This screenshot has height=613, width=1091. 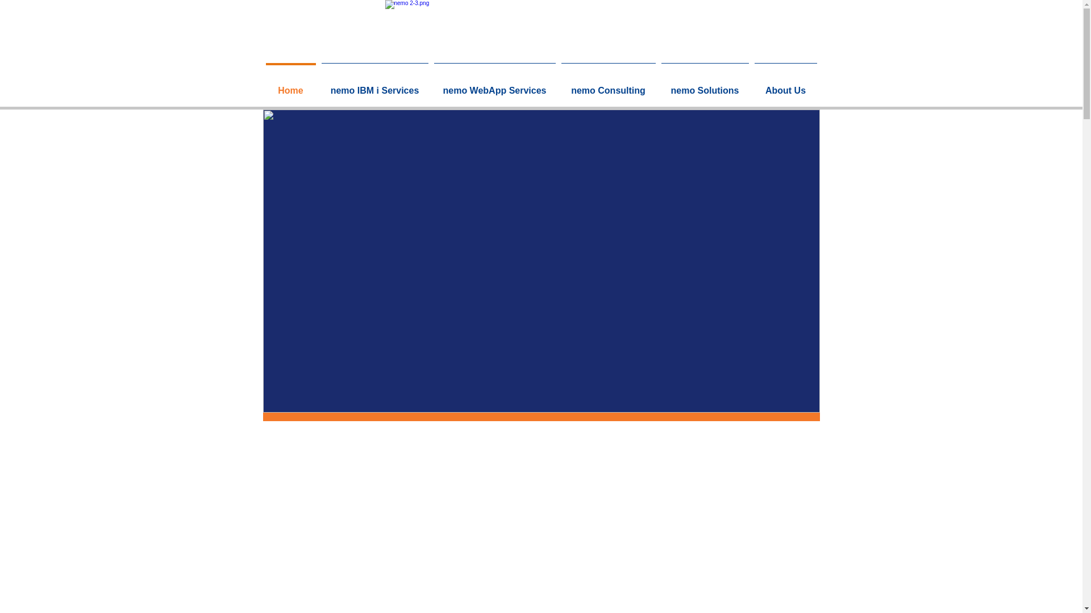 I want to click on nemo IBM i Services, so click(x=374, y=85).